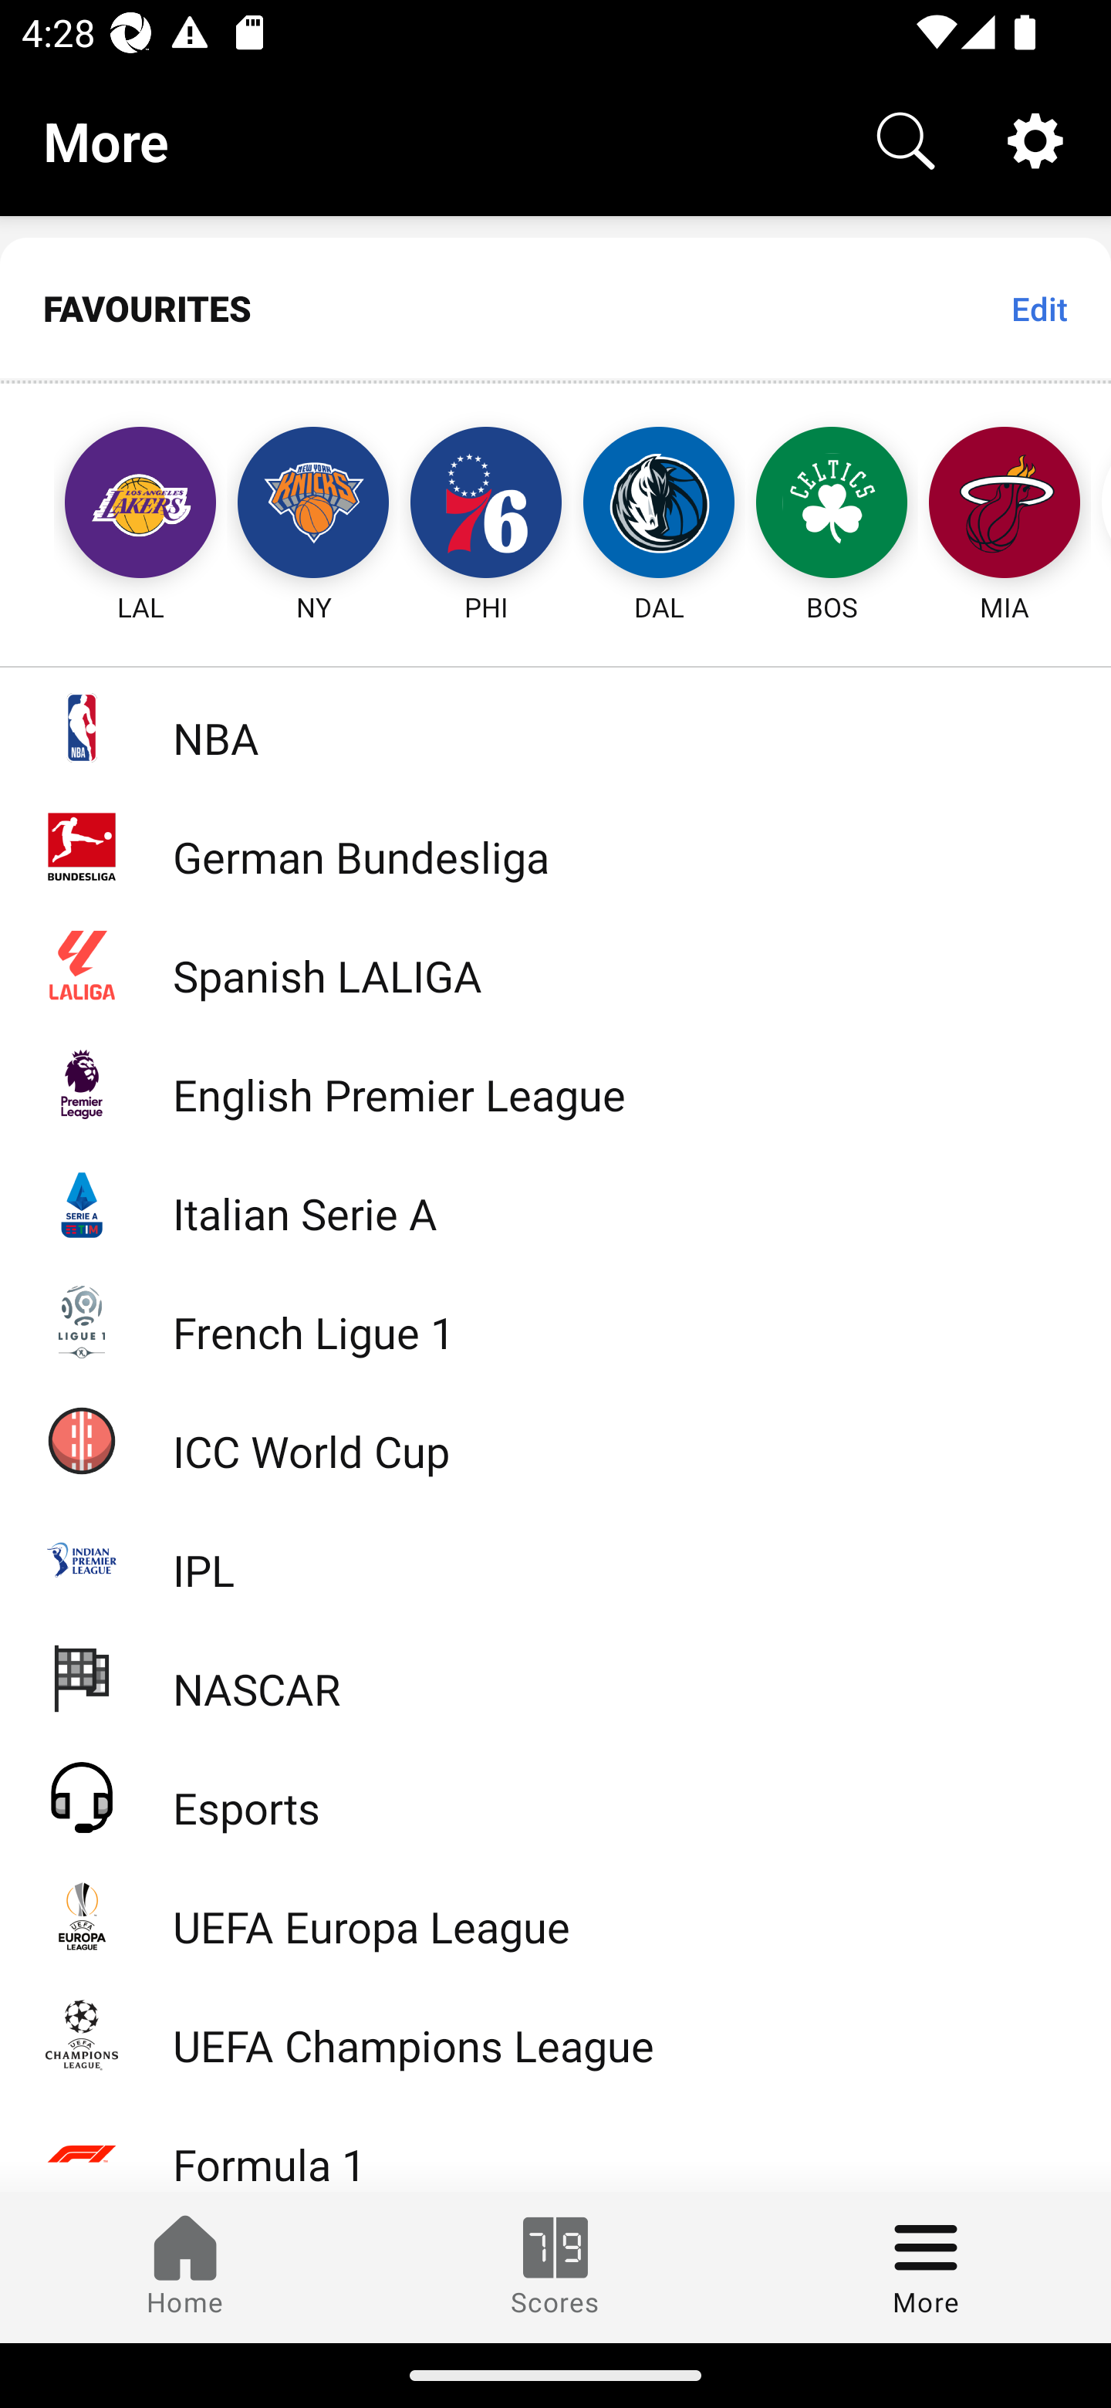 The height and width of the screenshot is (2408, 1111). Describe the element at coordinates (555, 1320) in the screenshot. I see `French Ligue 1` at that location.